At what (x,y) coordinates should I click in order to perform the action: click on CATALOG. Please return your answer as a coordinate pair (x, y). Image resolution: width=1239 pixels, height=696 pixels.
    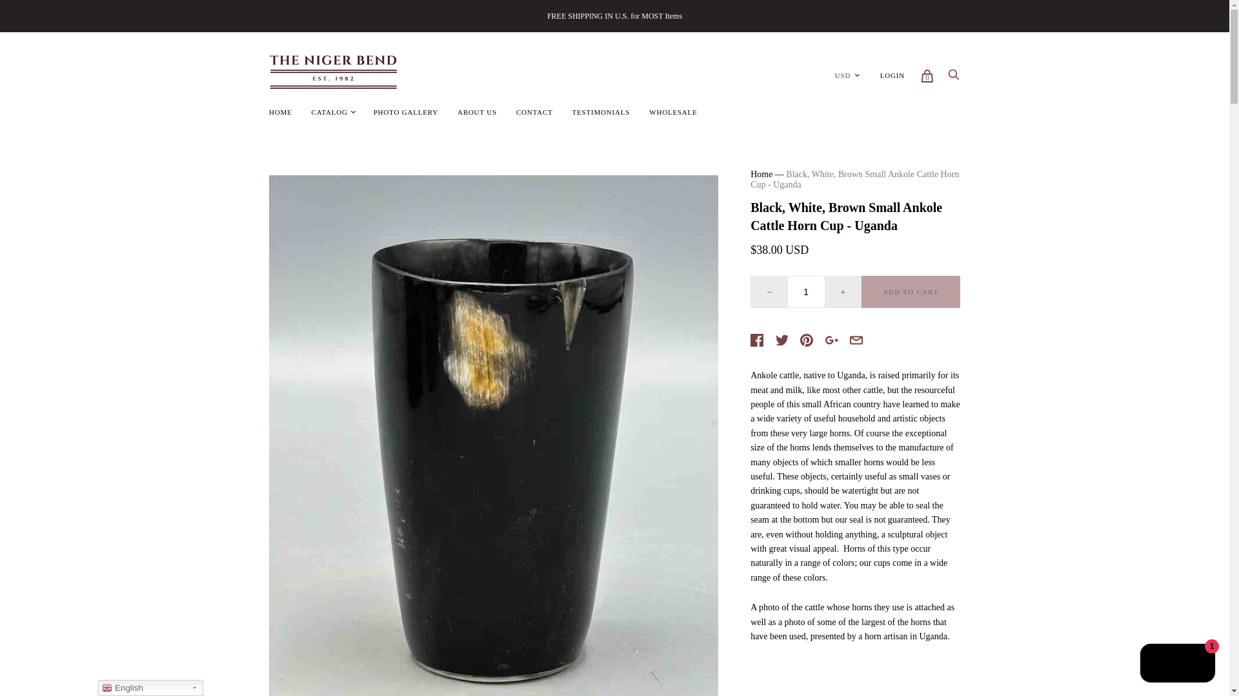
    Looking at the image, I should click on (330, 112).